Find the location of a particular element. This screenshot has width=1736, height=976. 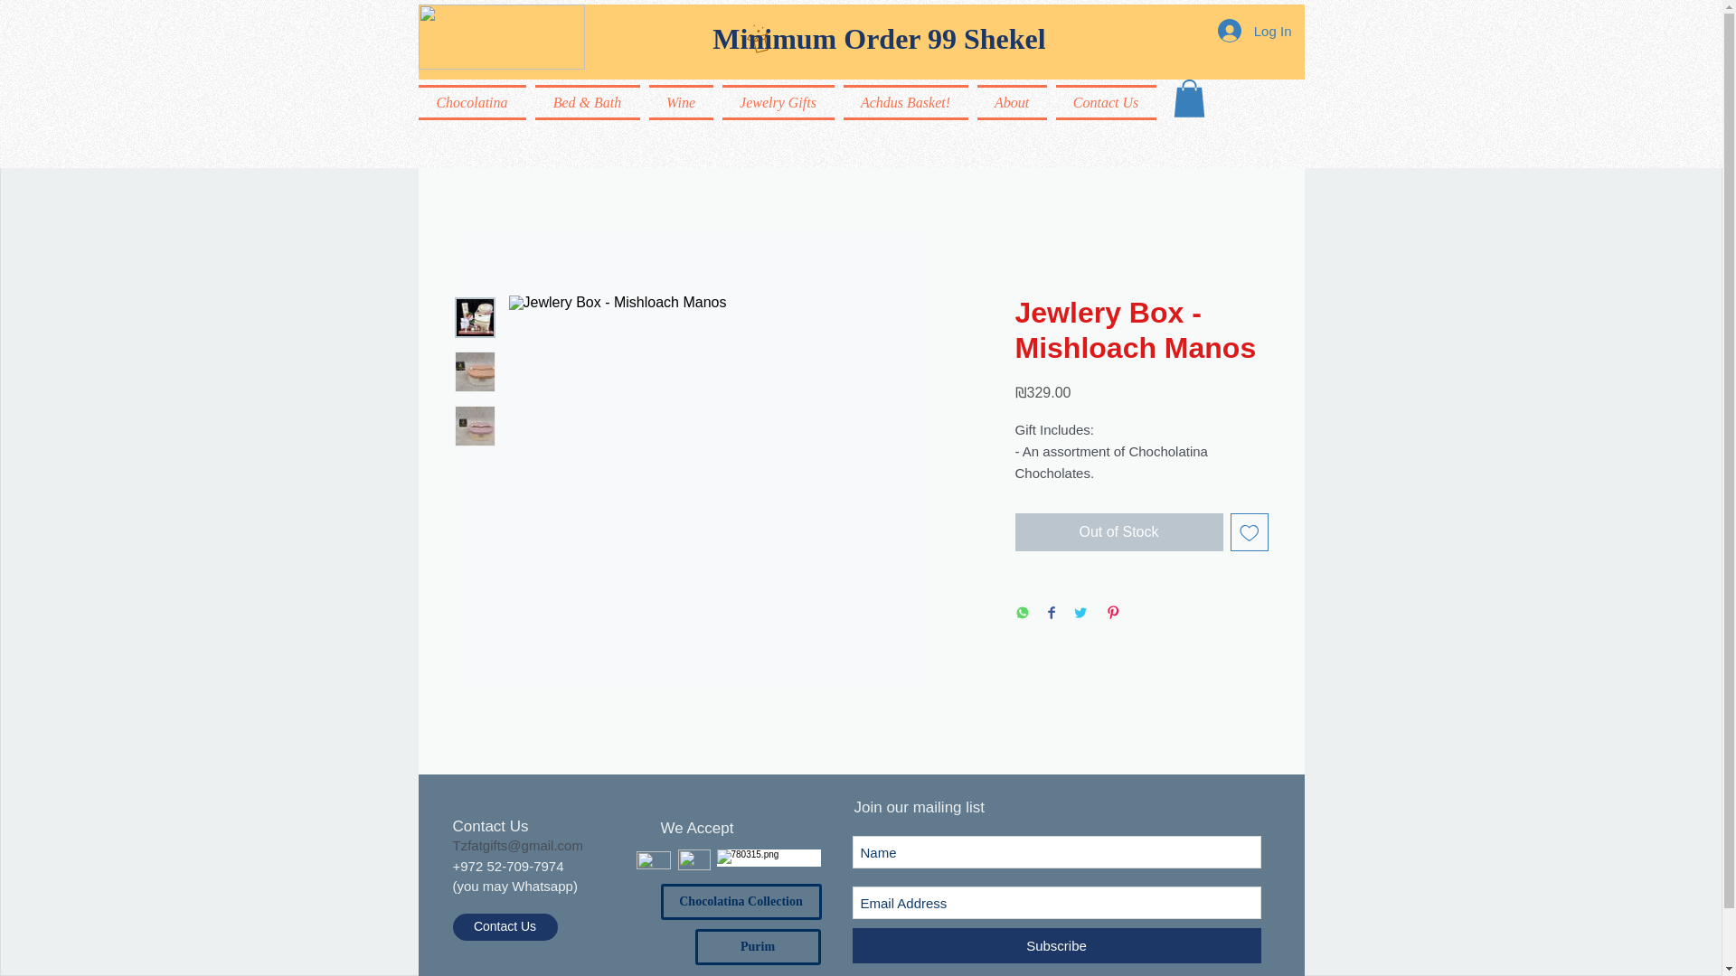

Achdus Basket! is located at coordinates (905, 101).